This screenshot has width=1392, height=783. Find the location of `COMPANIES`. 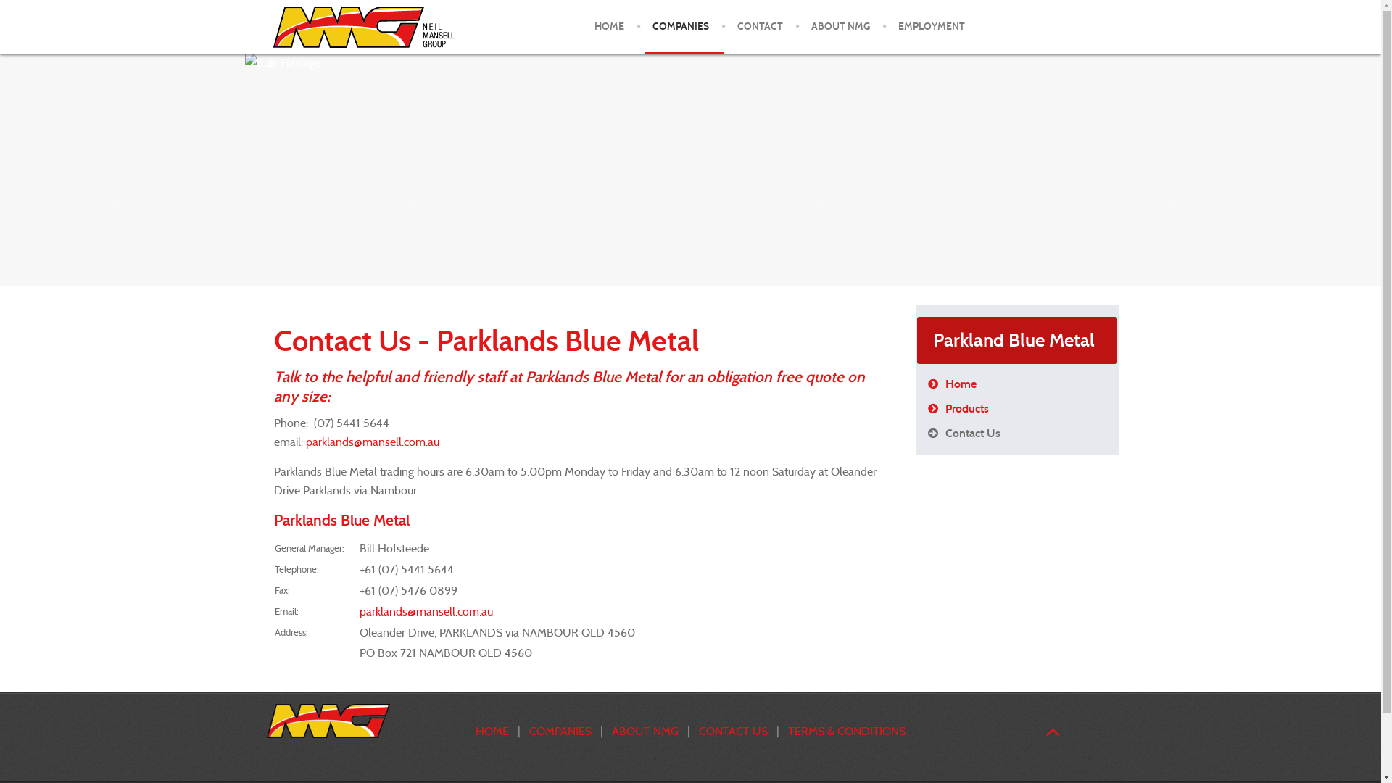

COMPANIES is located at coordinates (560, 731).